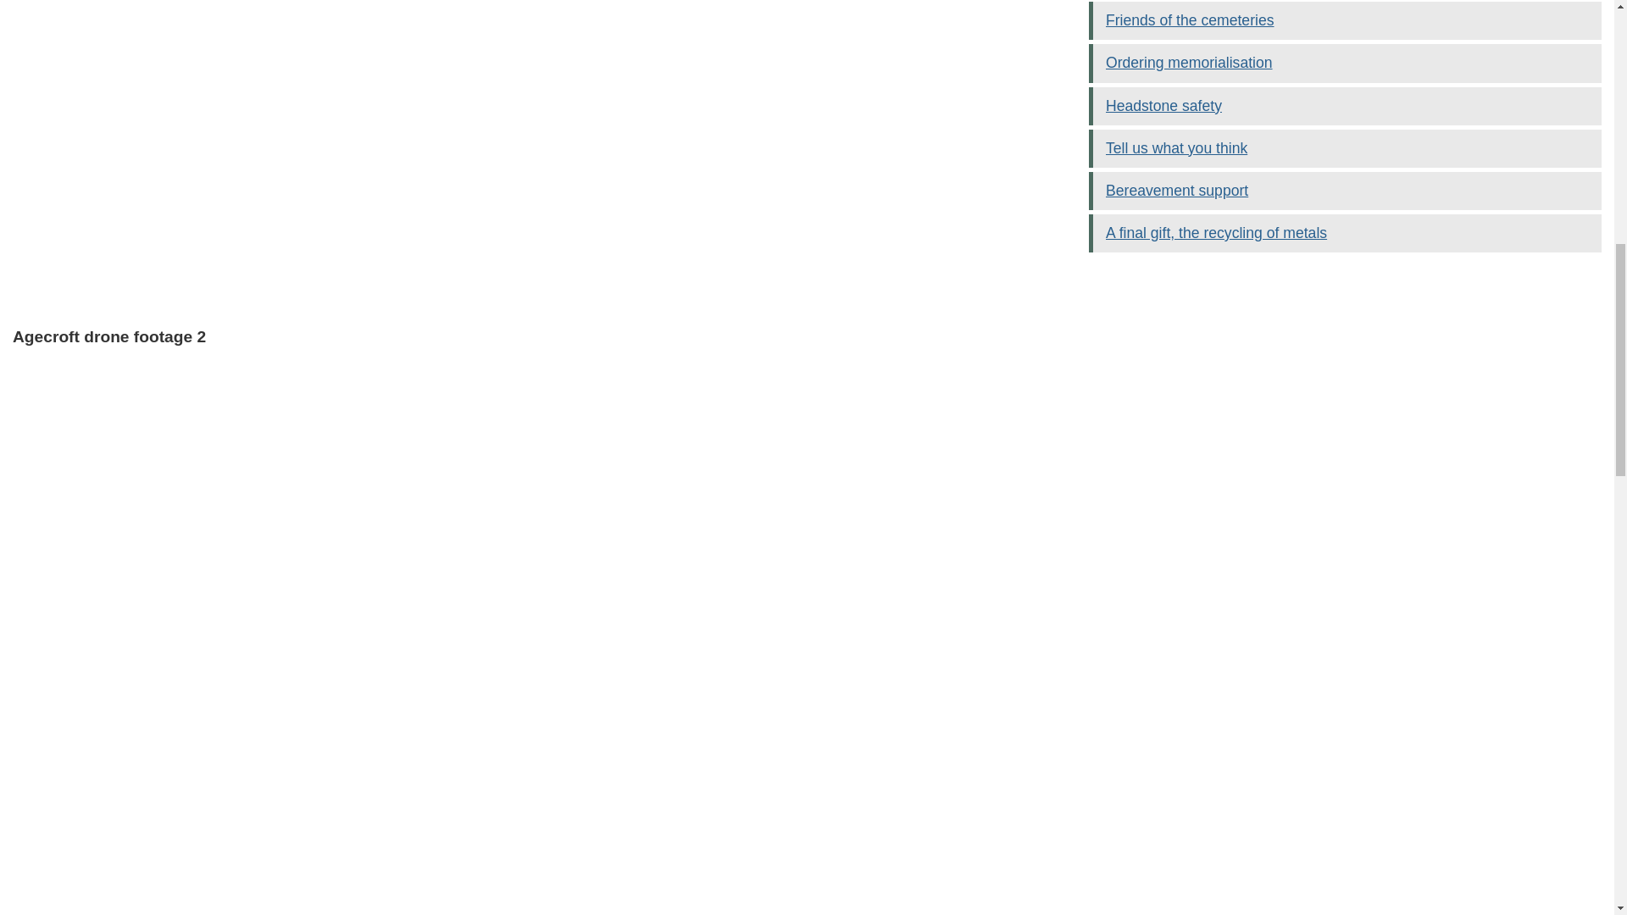  What do you see at coordinates (1217, 232) in the screenshot?
I see `A final gift, the recycling of metals` at bounding box center [1217, 232].